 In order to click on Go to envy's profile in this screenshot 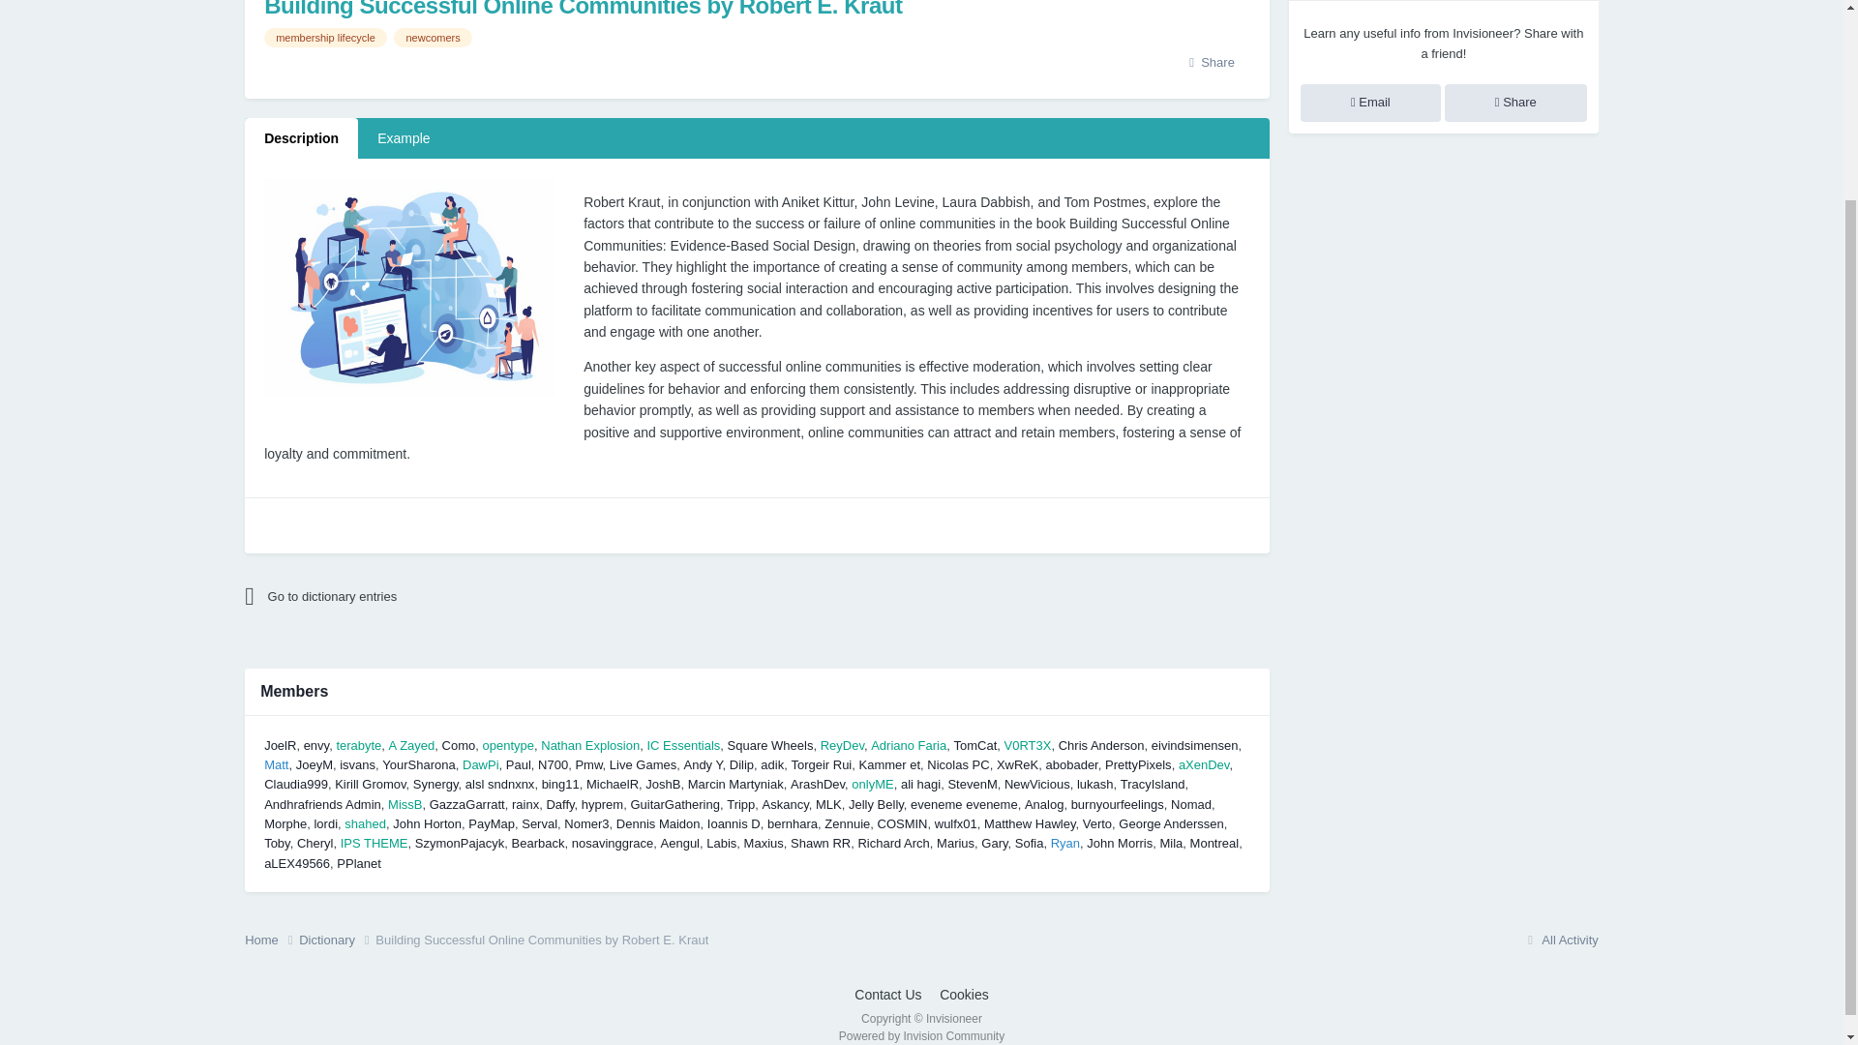, I will do `click(317, 745)`.